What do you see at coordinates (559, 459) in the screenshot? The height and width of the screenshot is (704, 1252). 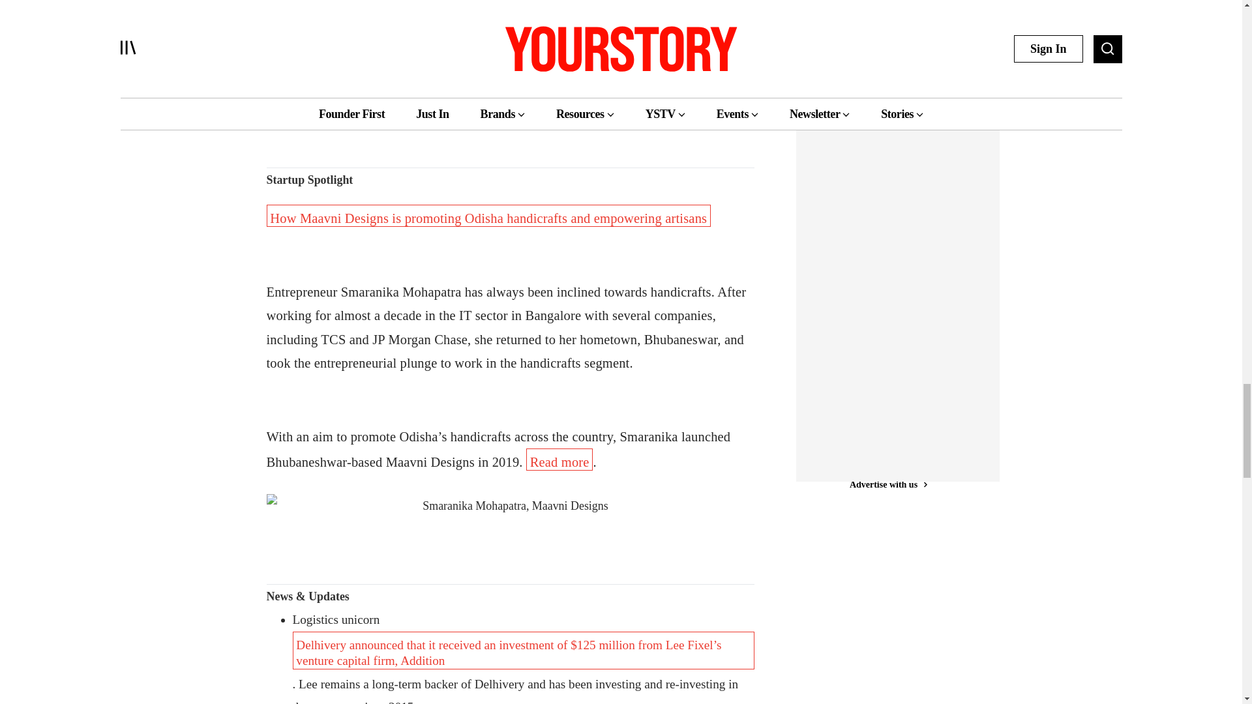 I see `Read more` at bounding box center [559, 459].